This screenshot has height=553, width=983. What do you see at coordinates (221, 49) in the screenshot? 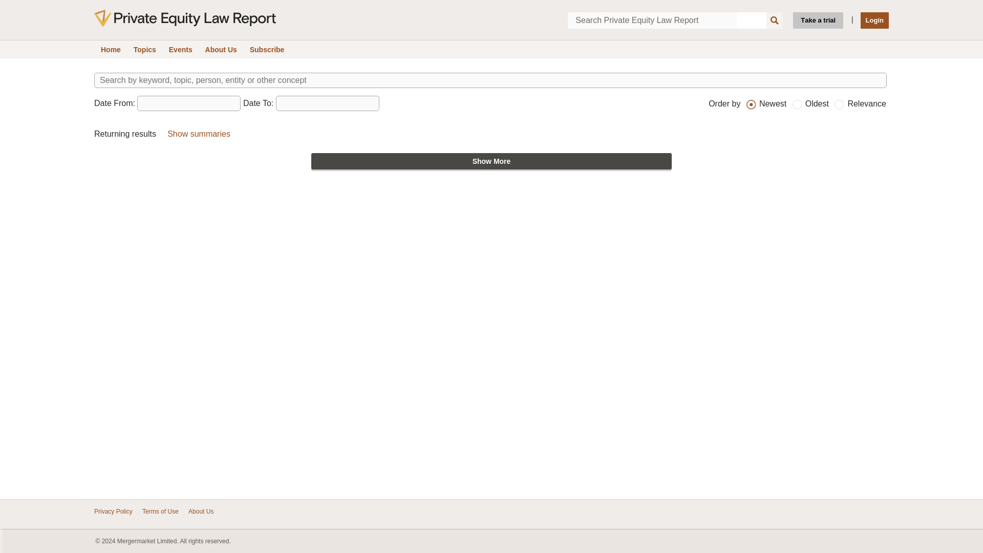
I see `About Us` at bounding box center [221, 49].